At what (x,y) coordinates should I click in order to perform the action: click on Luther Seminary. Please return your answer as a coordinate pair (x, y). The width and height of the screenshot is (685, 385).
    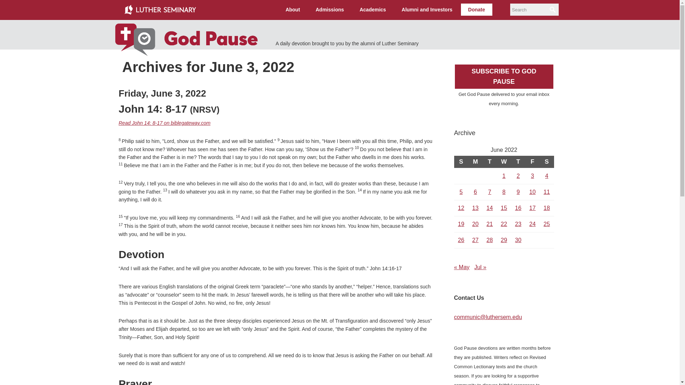
    Looking at the image, I should click on (160, 10).